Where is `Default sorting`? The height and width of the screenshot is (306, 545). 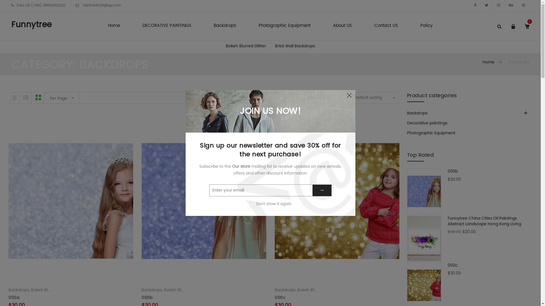 Default sorting is located at coordinates (376, 98).